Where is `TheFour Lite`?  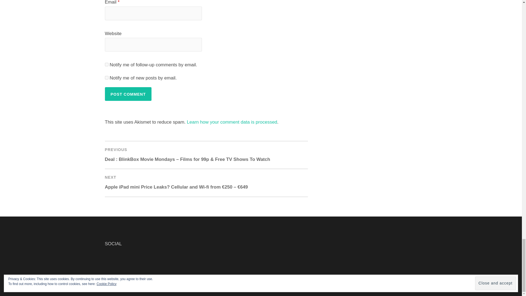
TheFour Lite is located at coordinates (281, 286).